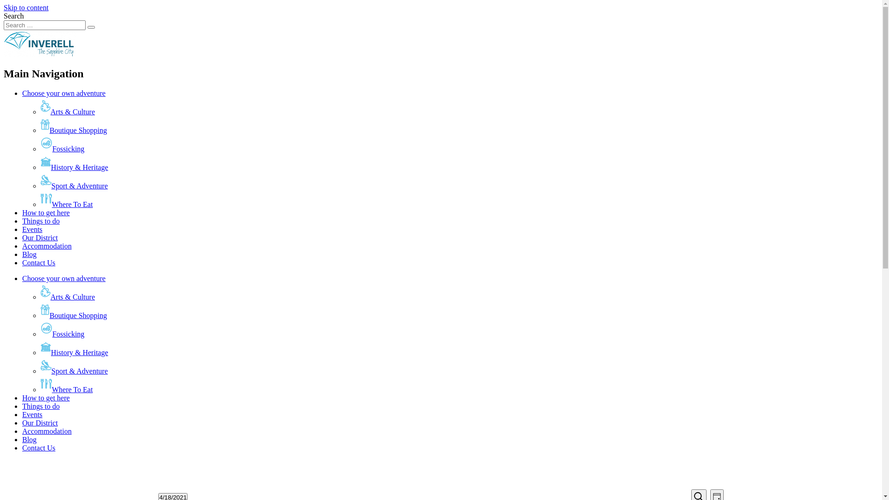 This screenshot has height=500, width=889. What do you see at coordinates (41, 221) in the screenshot?
I see `Things to do` at bounding box center [41, 221].